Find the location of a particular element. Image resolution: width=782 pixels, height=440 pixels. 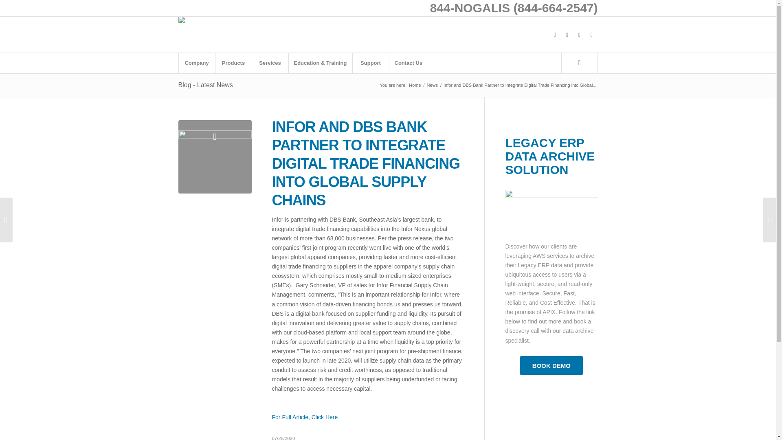

News is located at coordinates (433, 85).